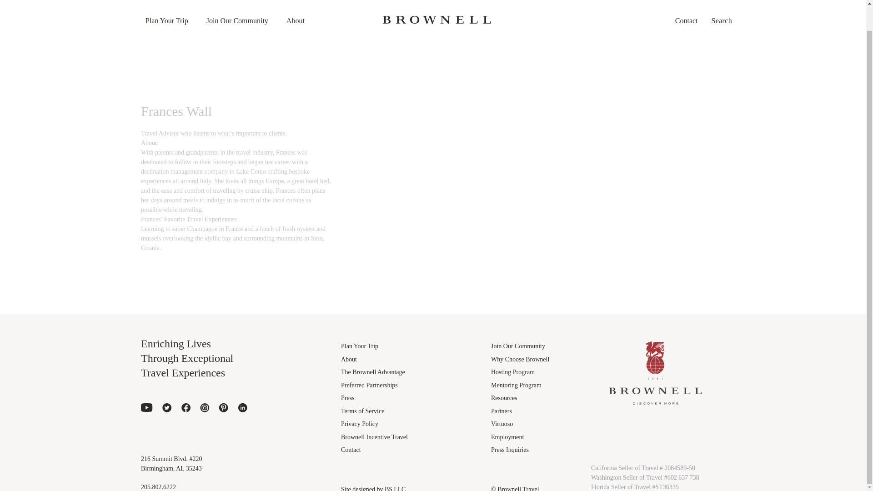 The image size is (873, 491). Describe the element at coordinates (296, 7) in the screenshot. I see `About` at that location.